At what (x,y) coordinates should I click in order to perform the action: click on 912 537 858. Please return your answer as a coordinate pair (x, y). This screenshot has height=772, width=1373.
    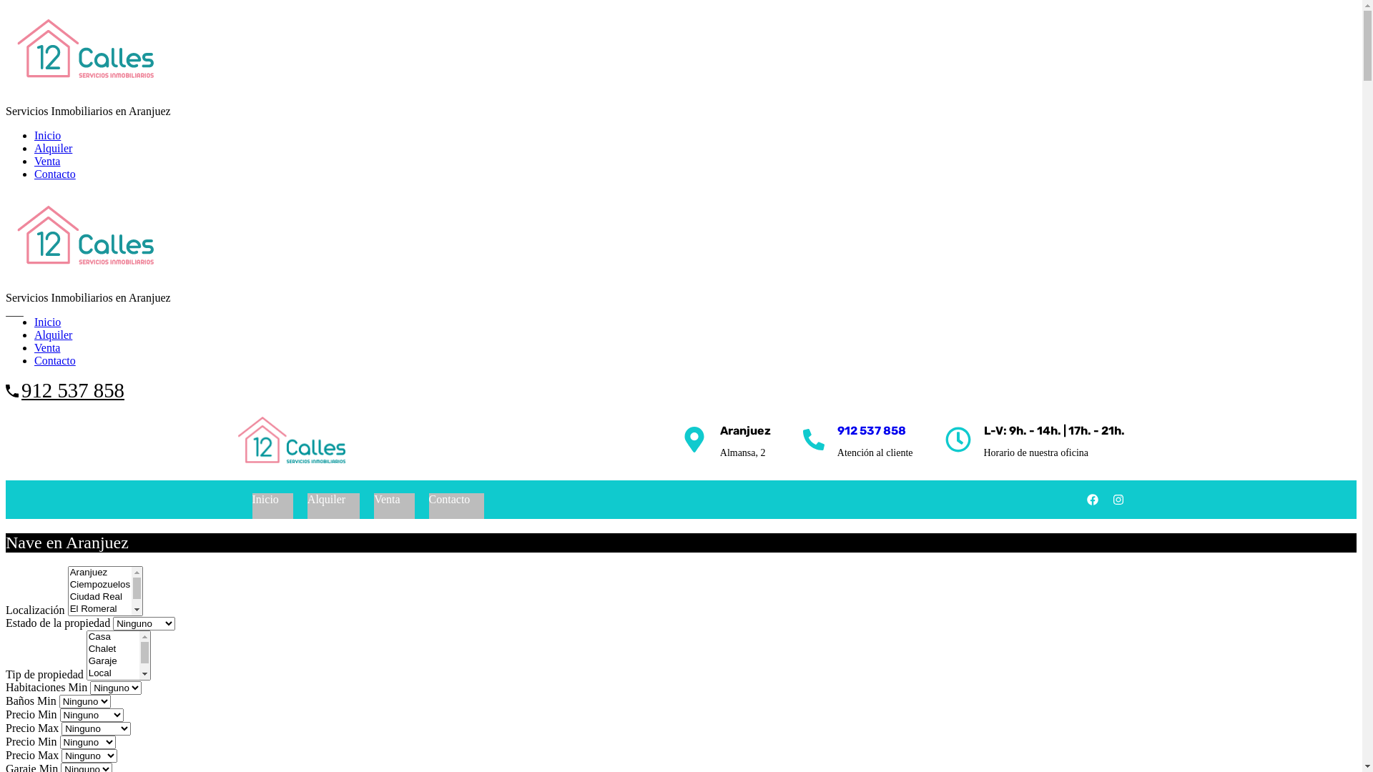
    Looking at the image, I should click on (73, 390).